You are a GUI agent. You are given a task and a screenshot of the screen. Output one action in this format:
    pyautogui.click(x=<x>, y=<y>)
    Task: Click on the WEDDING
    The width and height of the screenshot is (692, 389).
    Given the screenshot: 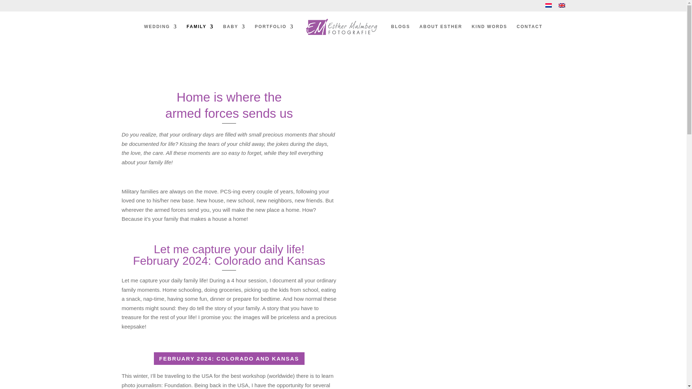 What is the action you would take?
    pyautogui.click(x=160, y=32)
    